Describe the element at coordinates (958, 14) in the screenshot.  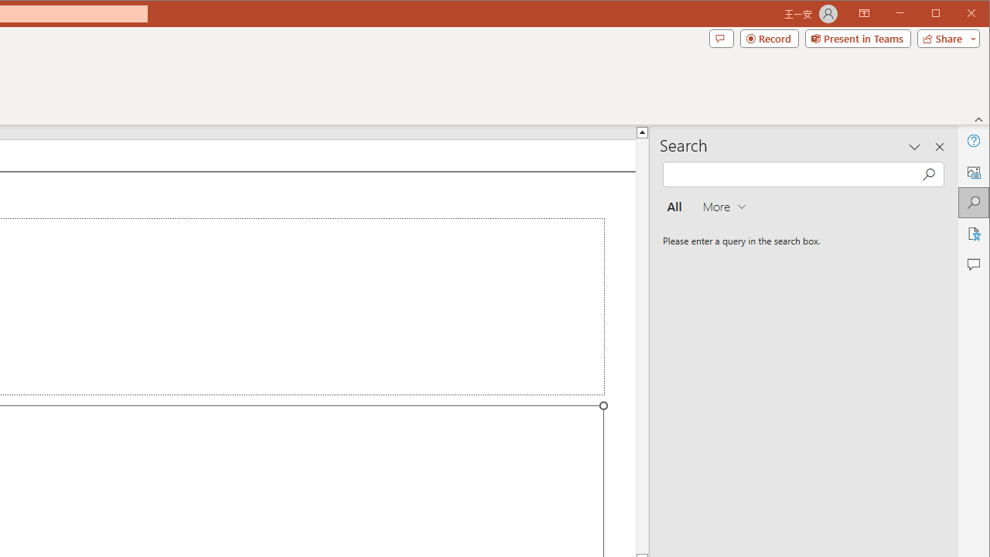
I see `Maximize` at that location.